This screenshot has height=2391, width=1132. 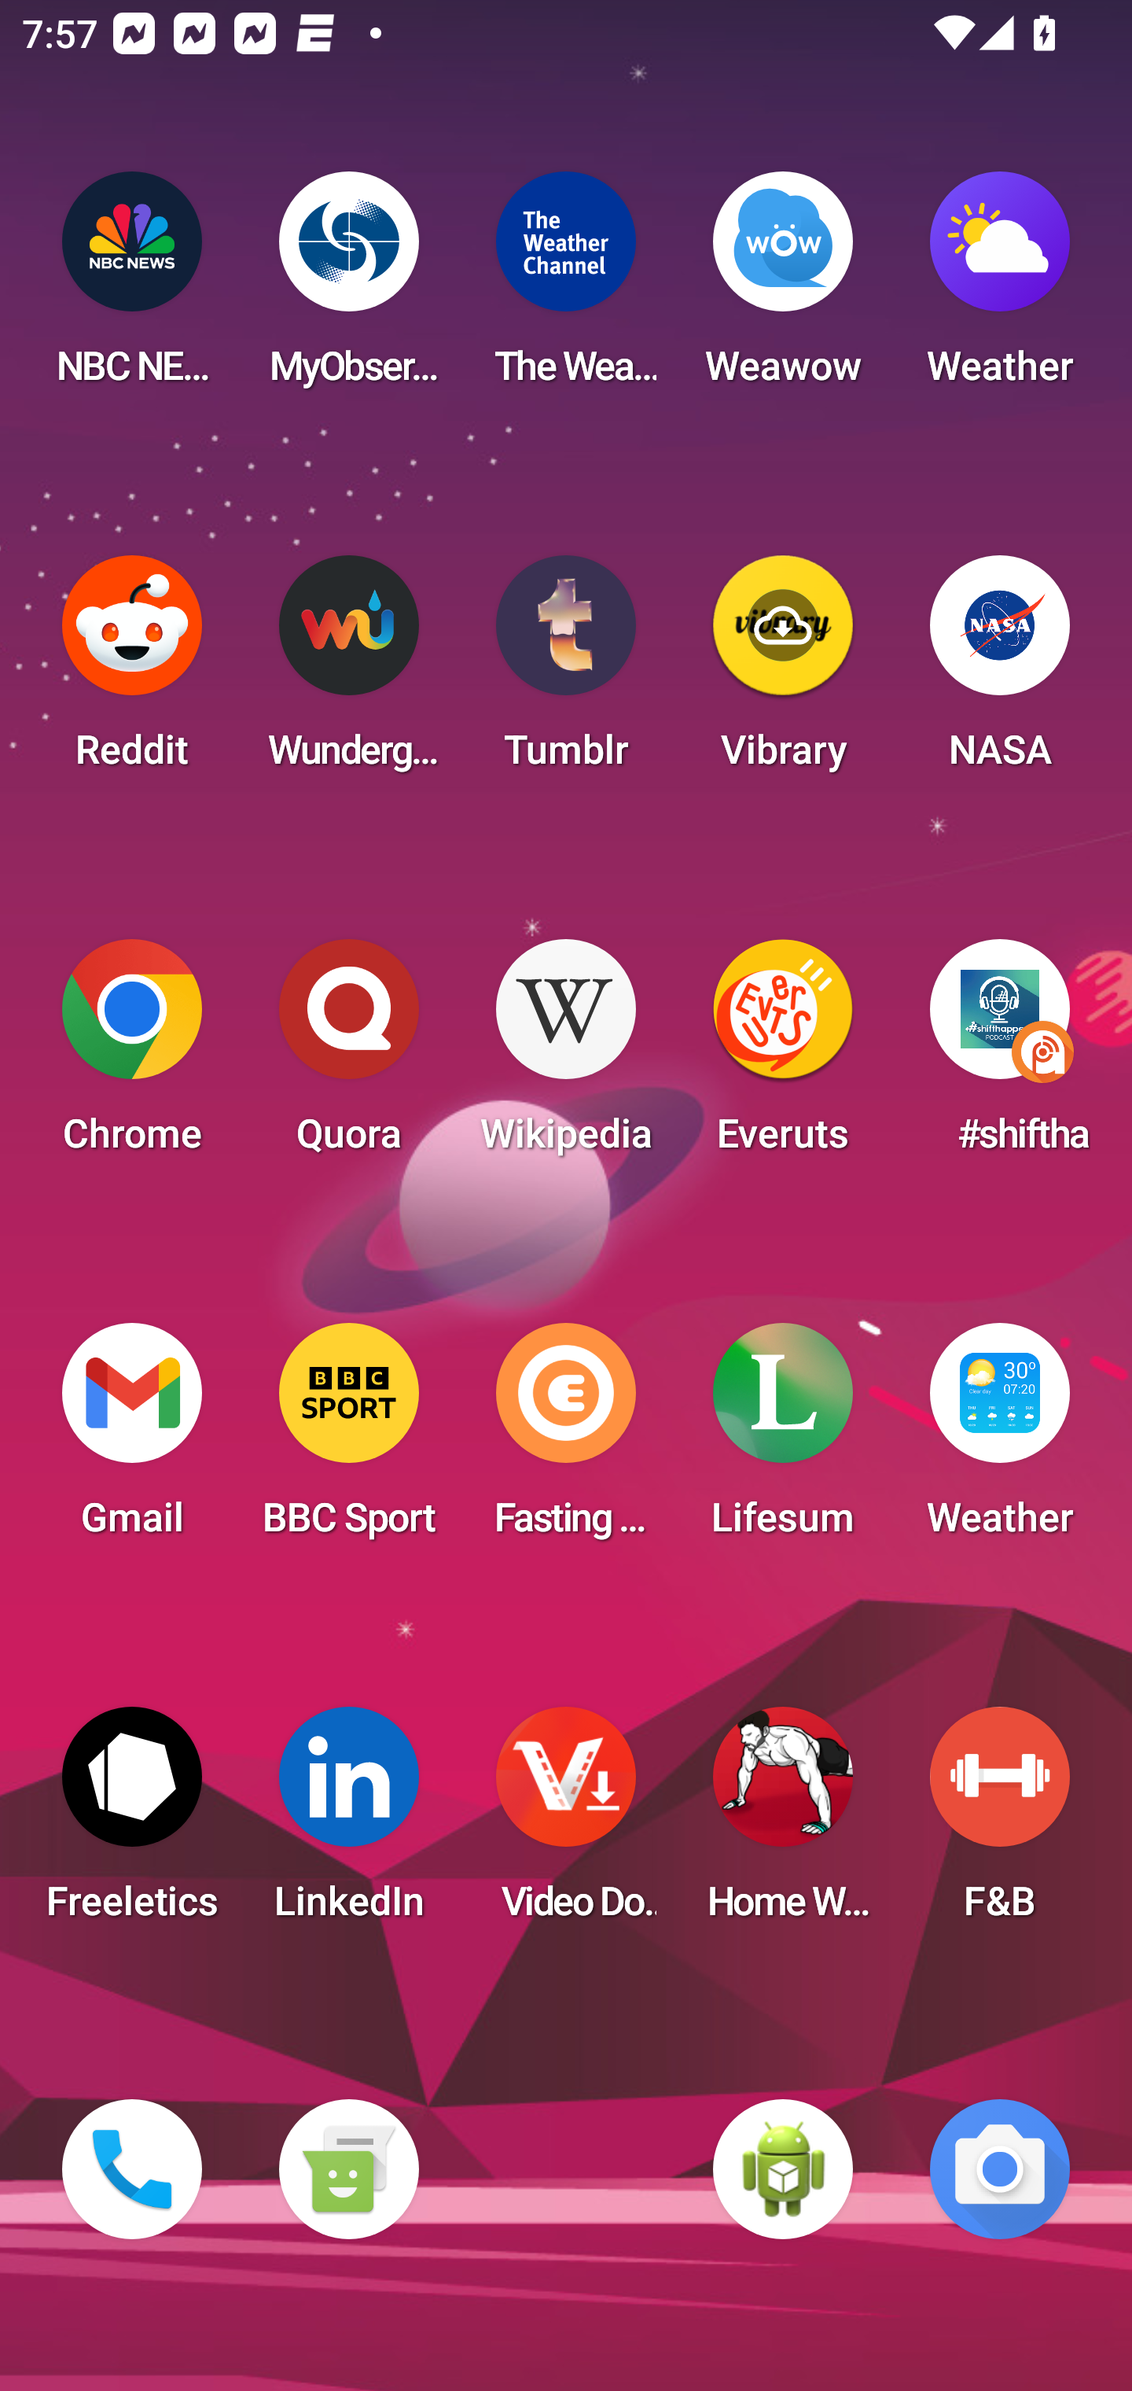 I want to click on Everuts, so click(x=783, y=1056).